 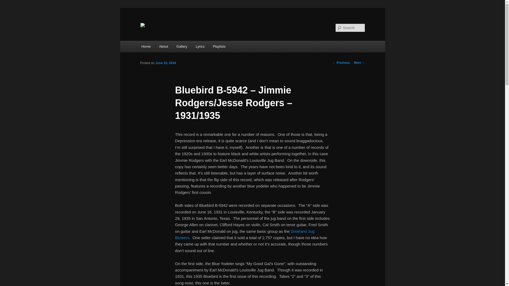 I want to click on Home, so click(x=146, y=46).